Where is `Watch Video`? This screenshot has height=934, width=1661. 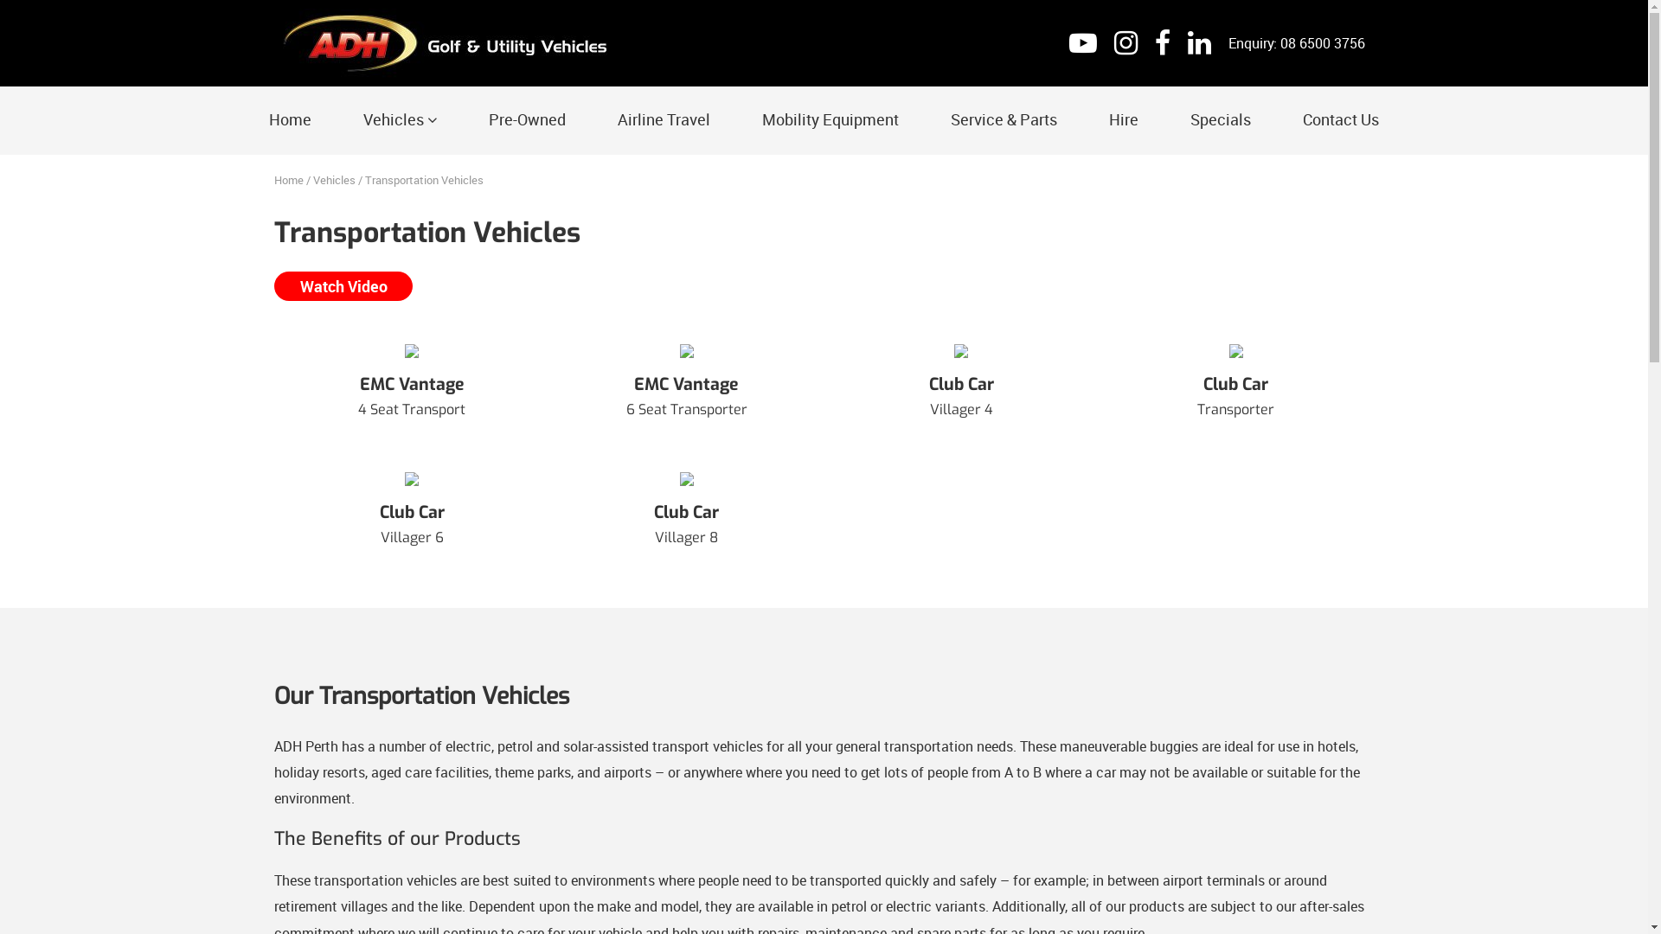 Watch Video is located at coordinates (343, 286).